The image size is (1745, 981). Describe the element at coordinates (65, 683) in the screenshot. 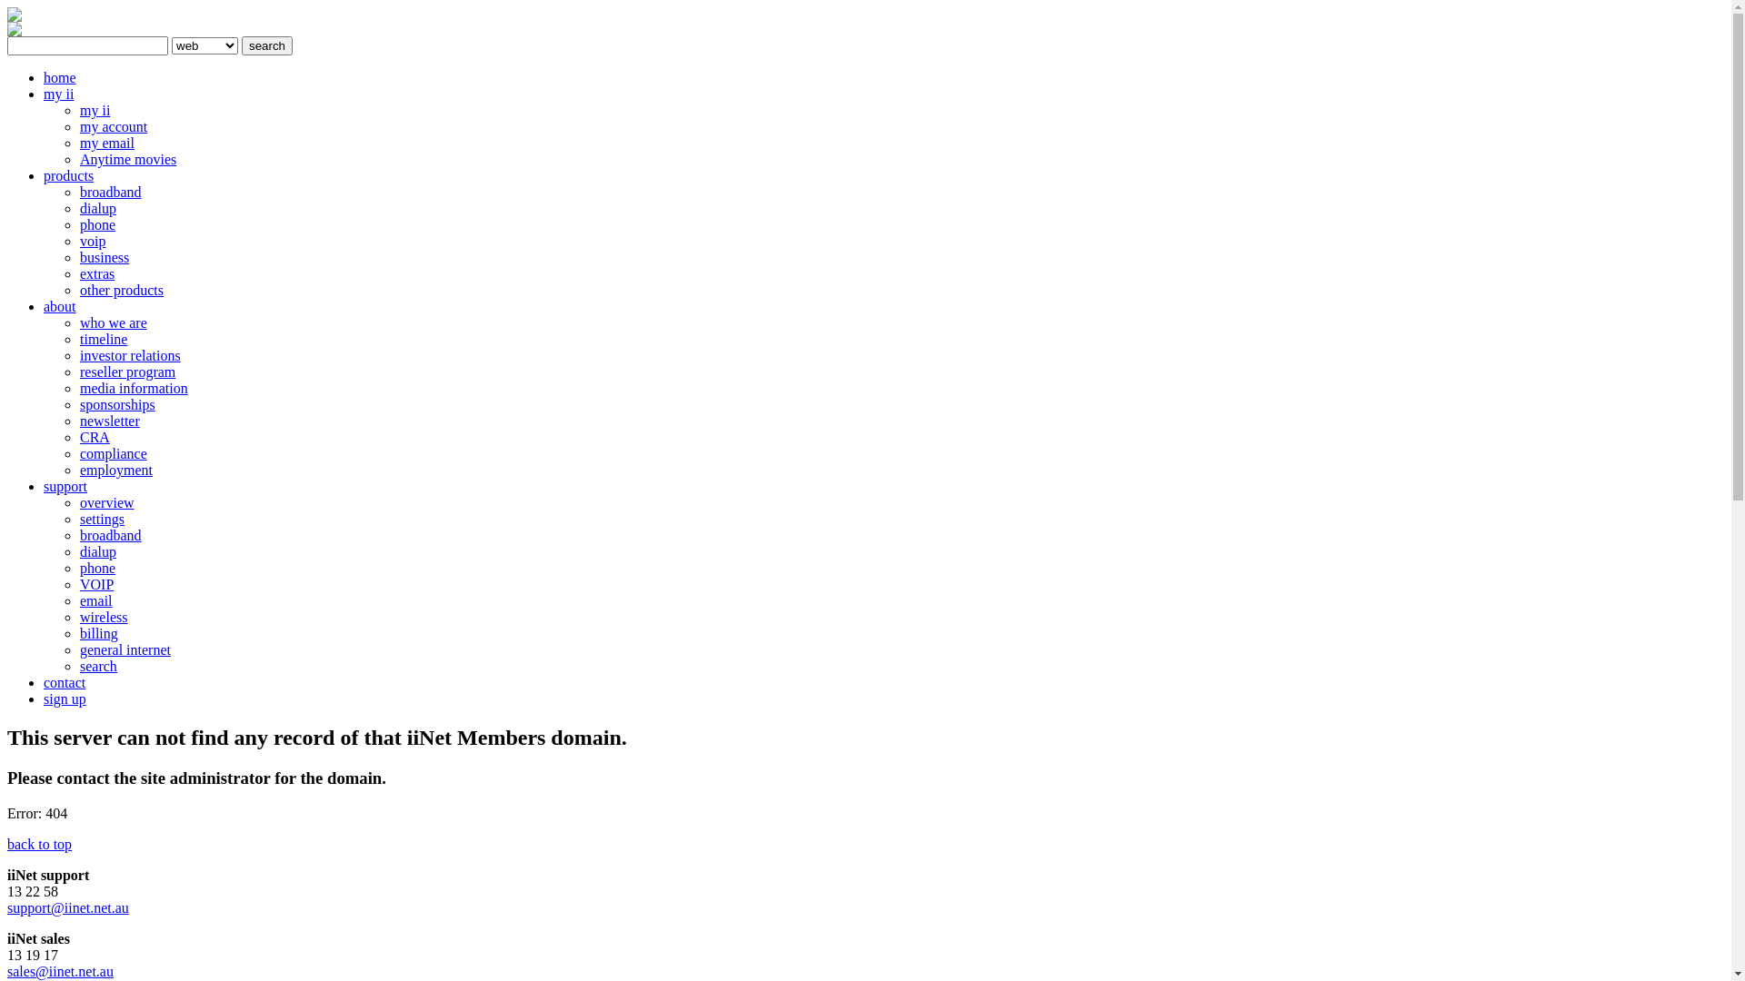

I see `contact` at that location.